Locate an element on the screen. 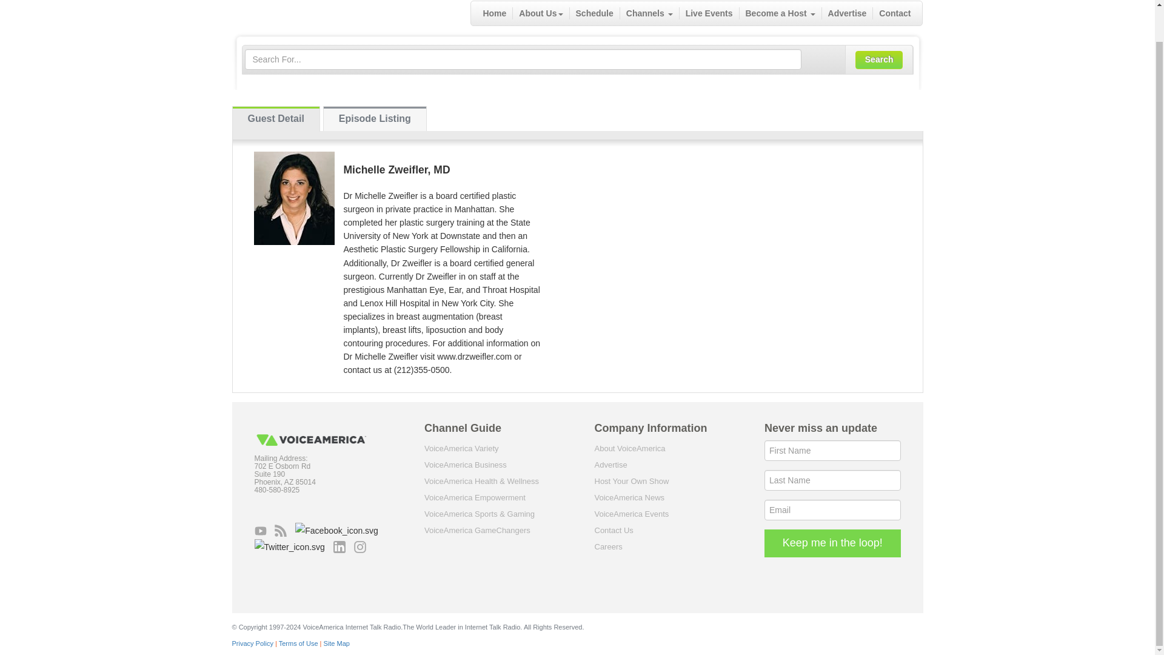 The width and height of the screenshot is (1164, 655). About Us is located at coordinates (541, 13).